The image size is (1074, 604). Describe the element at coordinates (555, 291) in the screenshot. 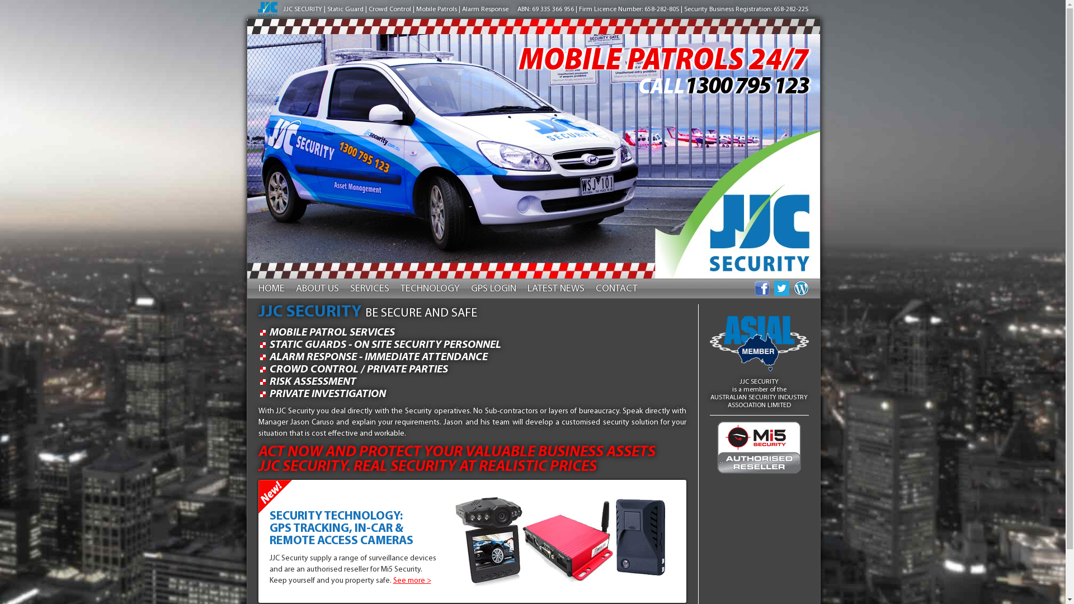

I see `LATEST NEWS` at that location.